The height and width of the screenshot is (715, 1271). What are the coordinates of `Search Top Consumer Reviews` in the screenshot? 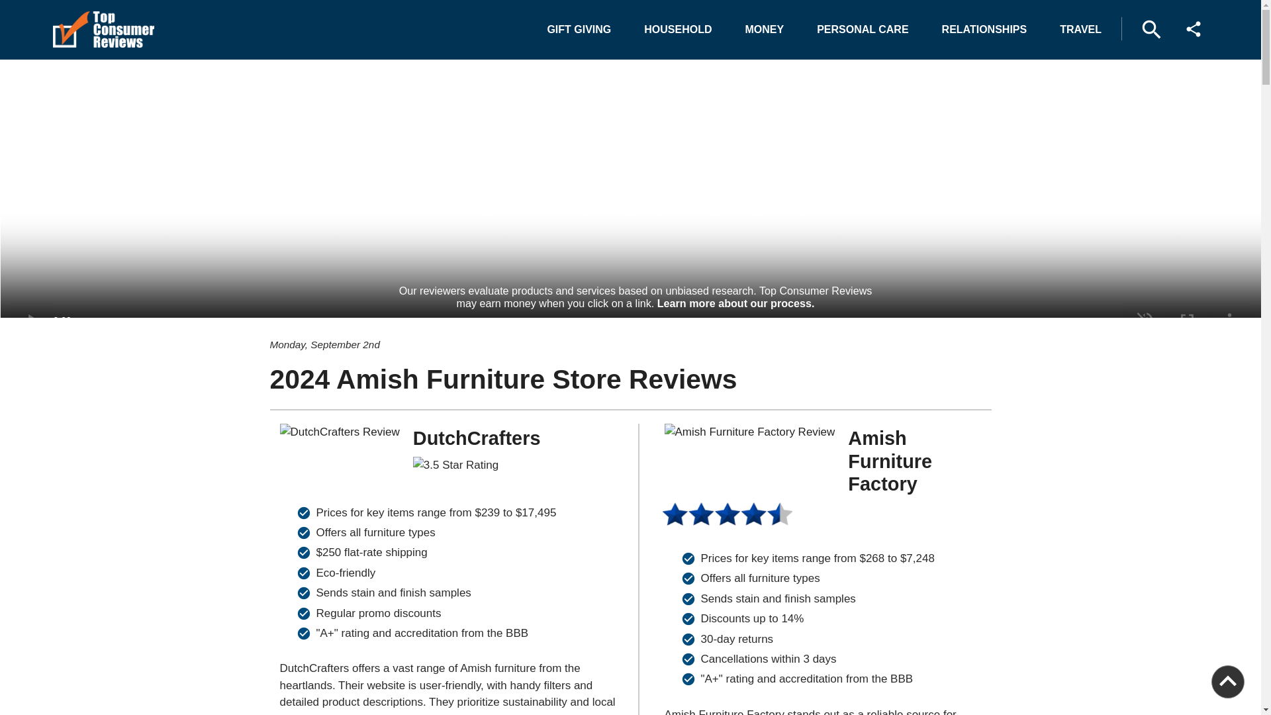 It's located at (1151, 29).